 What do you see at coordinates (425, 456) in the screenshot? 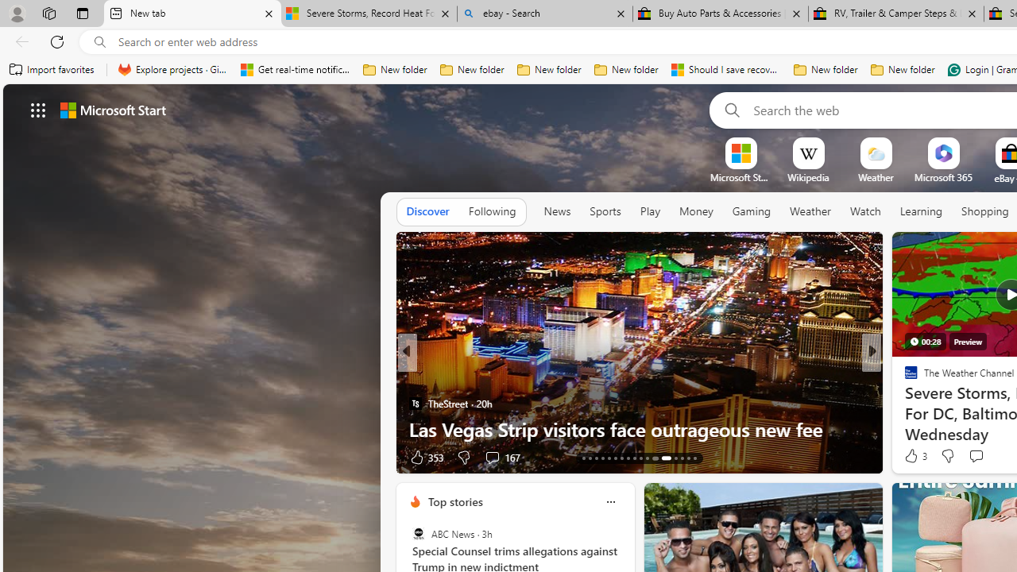
I see `353 Like` at bounding box center [425, 456].